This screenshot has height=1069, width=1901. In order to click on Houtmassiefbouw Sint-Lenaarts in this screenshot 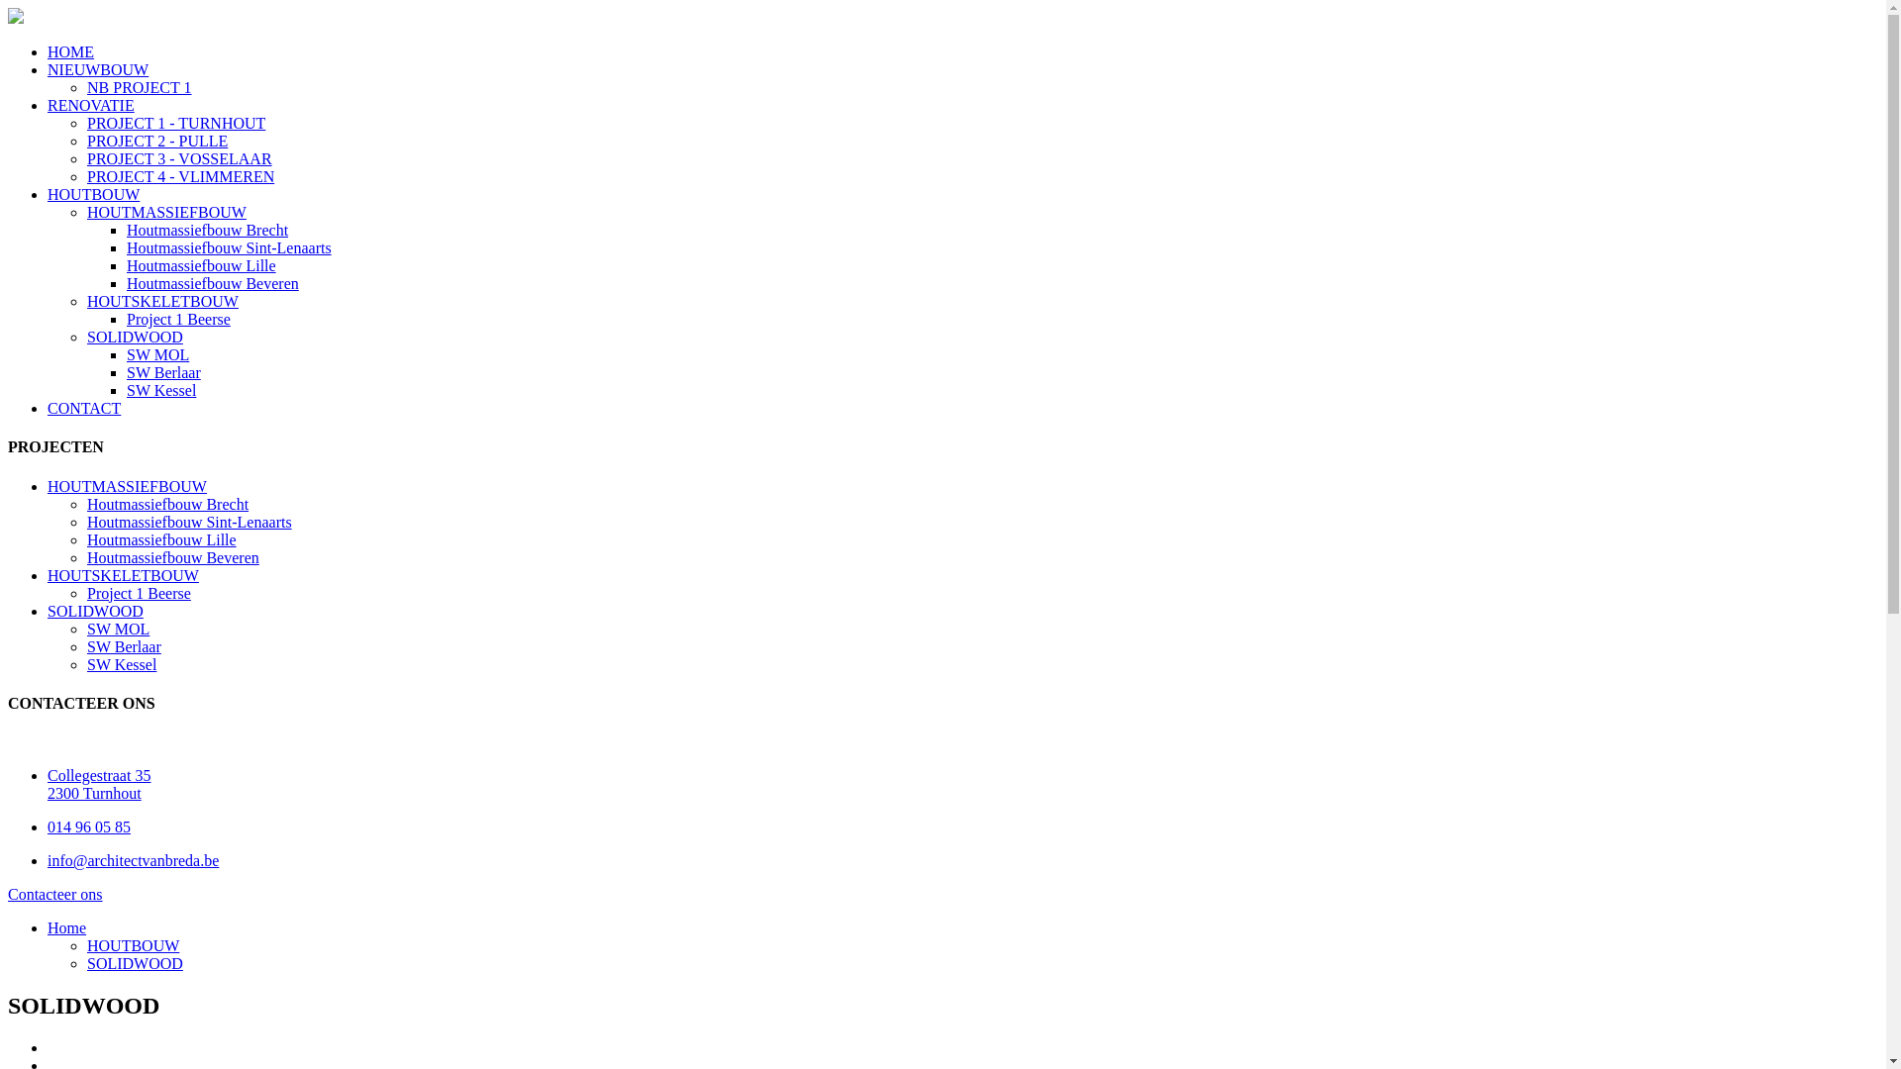, I will do `click(230, 247)`.